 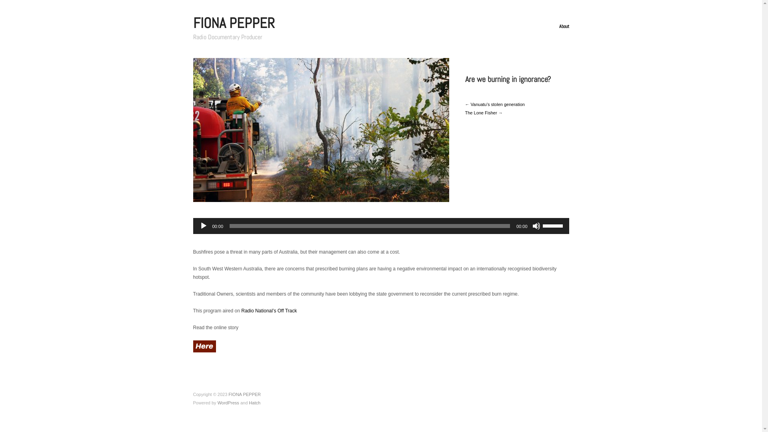 I want to click on Play, so click(x=203, y=226).